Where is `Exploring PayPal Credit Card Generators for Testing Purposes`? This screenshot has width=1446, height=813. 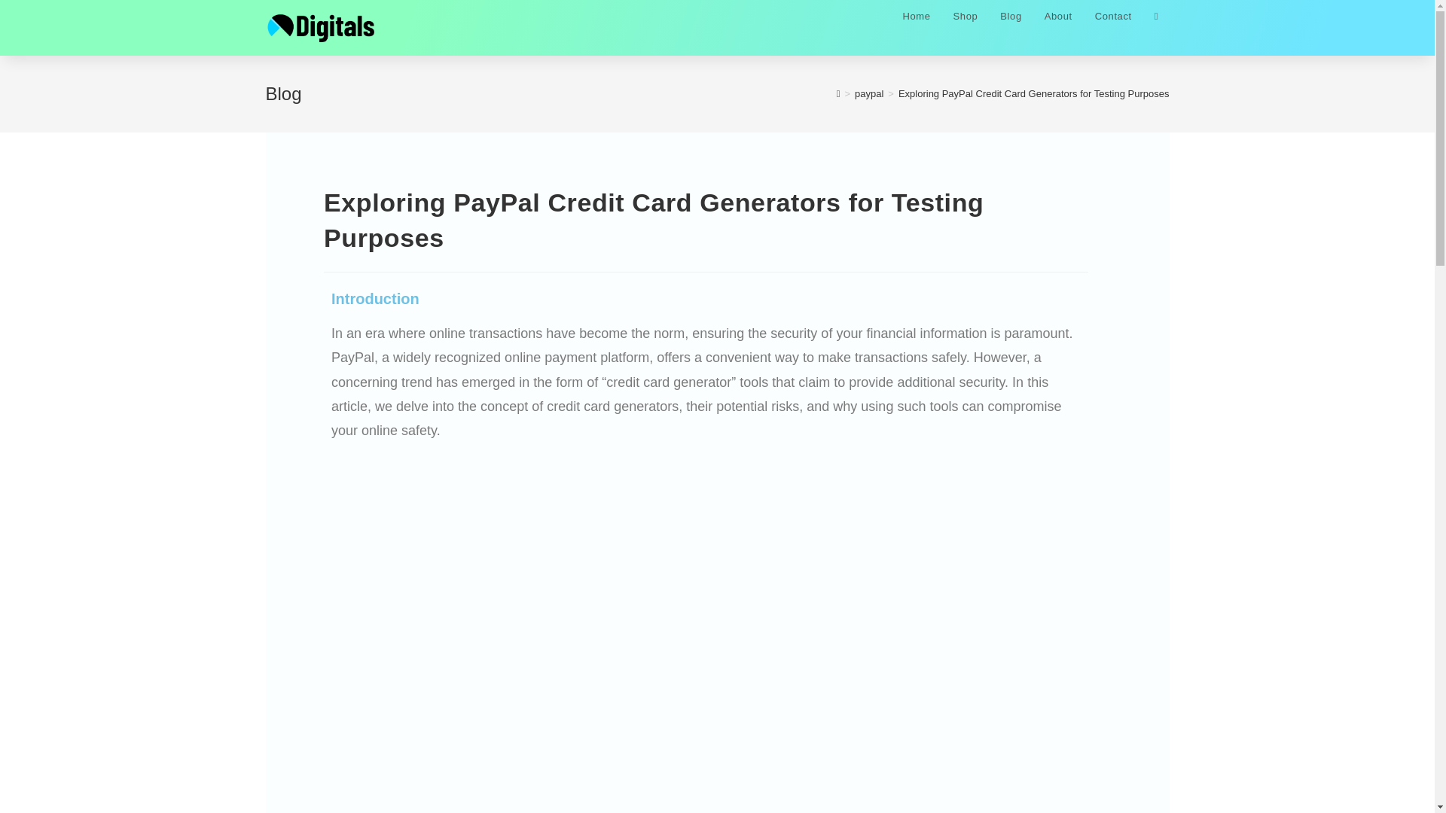 Exploring PayPal Credit Card Generators for Testing Purposes is located at coordinates (1033, 93).